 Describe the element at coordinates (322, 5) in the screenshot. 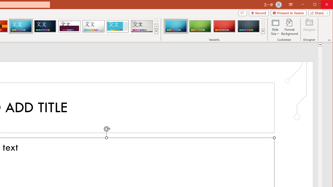

I see `Maximize` at that location.